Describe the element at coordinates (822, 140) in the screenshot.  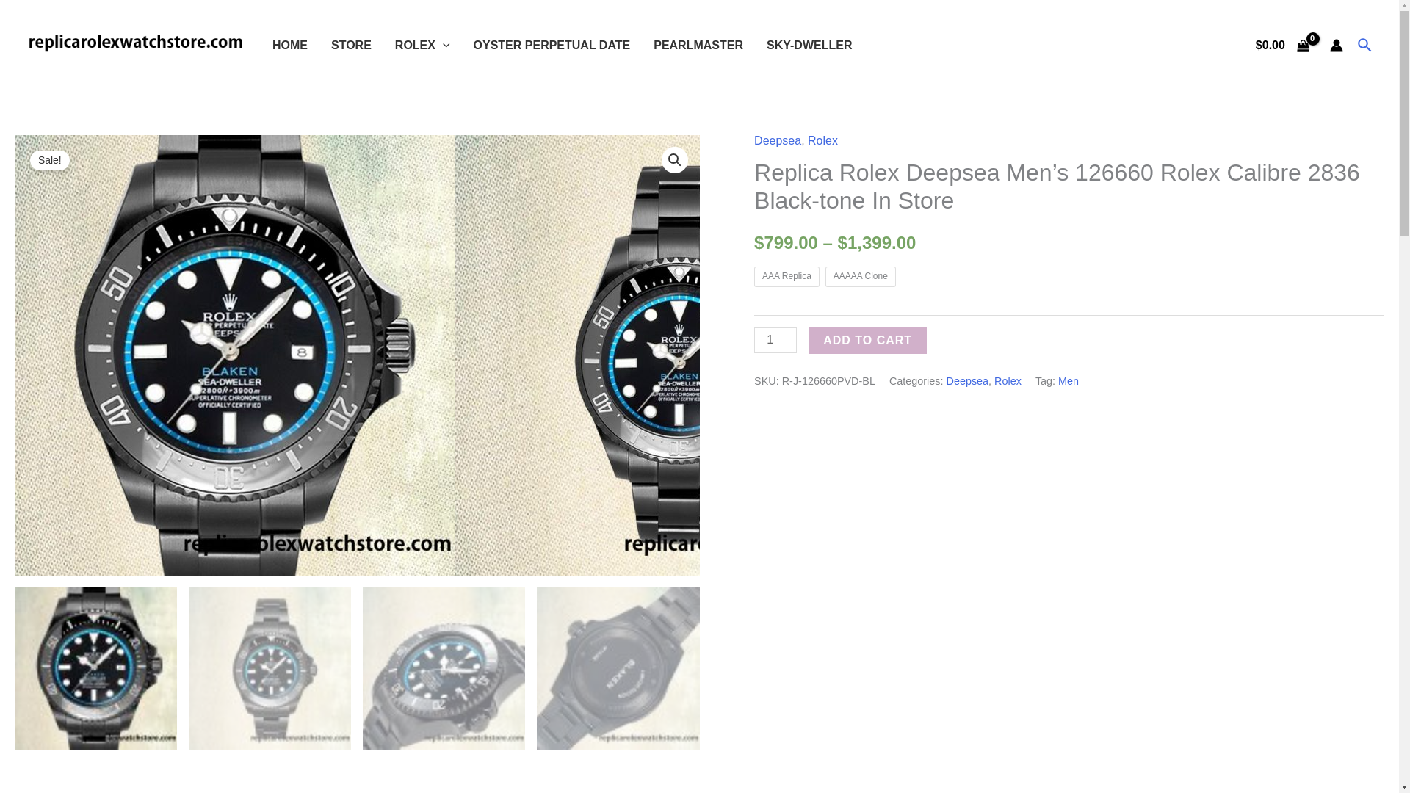
I see `Rolex` at that location.